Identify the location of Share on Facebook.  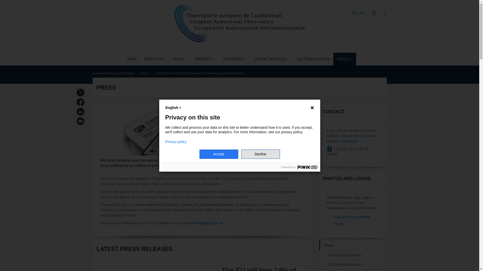
(81, 102).